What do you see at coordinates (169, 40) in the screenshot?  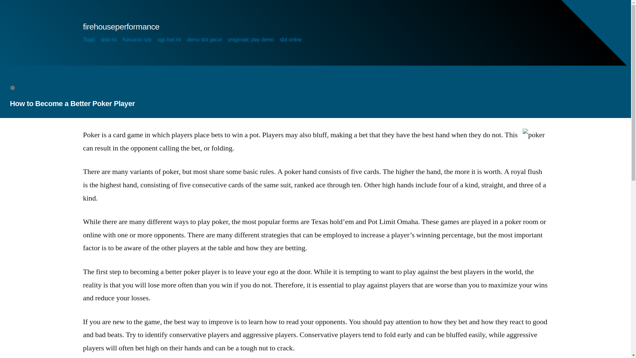 I see `sgp hari ini` at bounding box center [169, 40].